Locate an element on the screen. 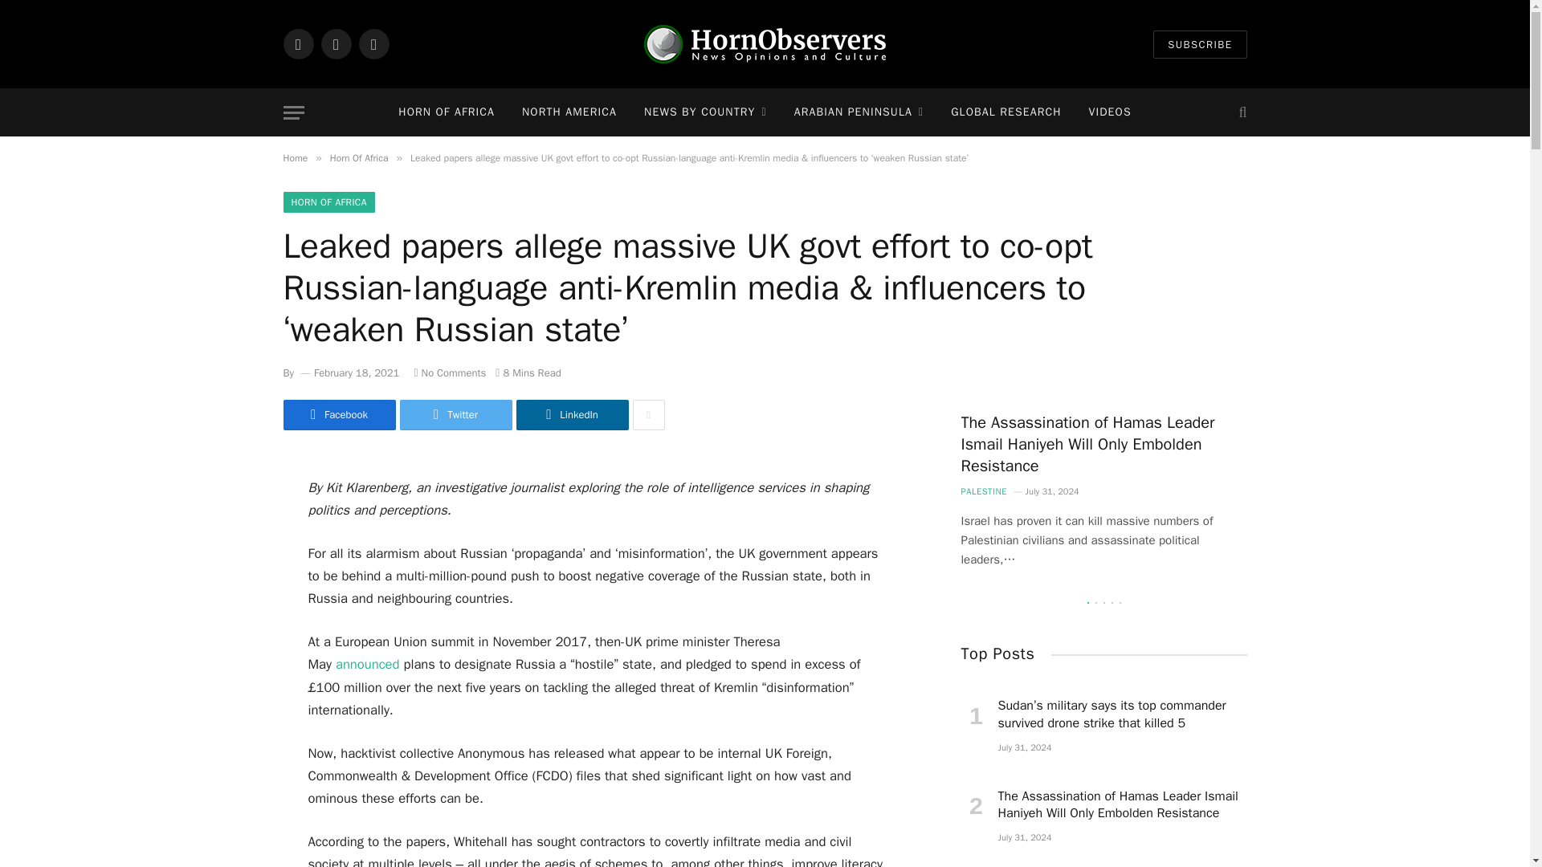 The height and width of the screenshot is (867, 1542). Show More Social Sharing is located at coordinates (648, 414).